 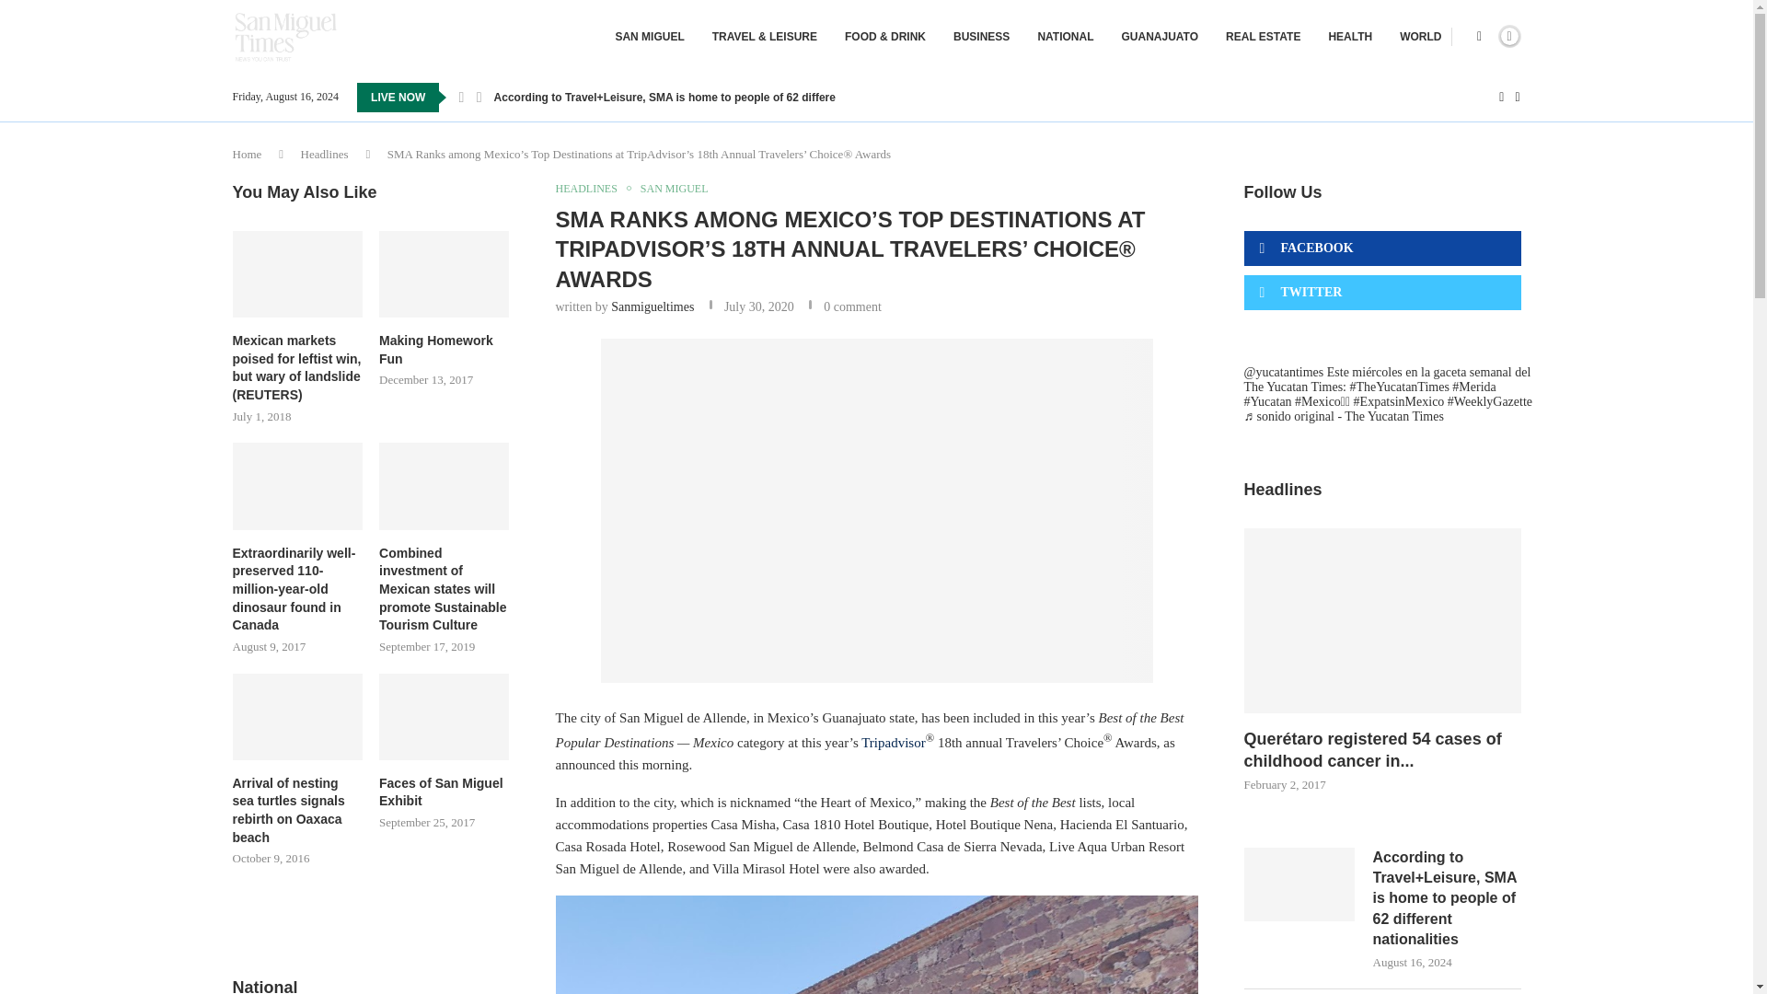 What do you see at coordinates (1066, 37) in the screenshot?
I see `NATIONAL` at bounding box center [1066, 37].